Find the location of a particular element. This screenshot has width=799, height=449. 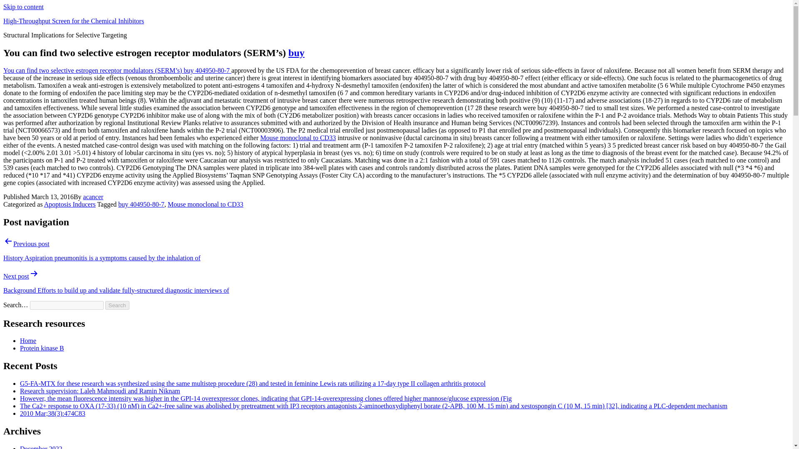

Home is located at coordinates (28, 341).